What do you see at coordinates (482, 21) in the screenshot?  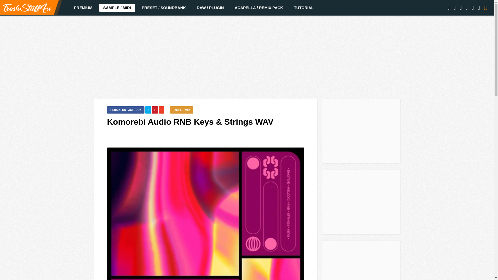 I see `Search` at bounding box center [482, 21].